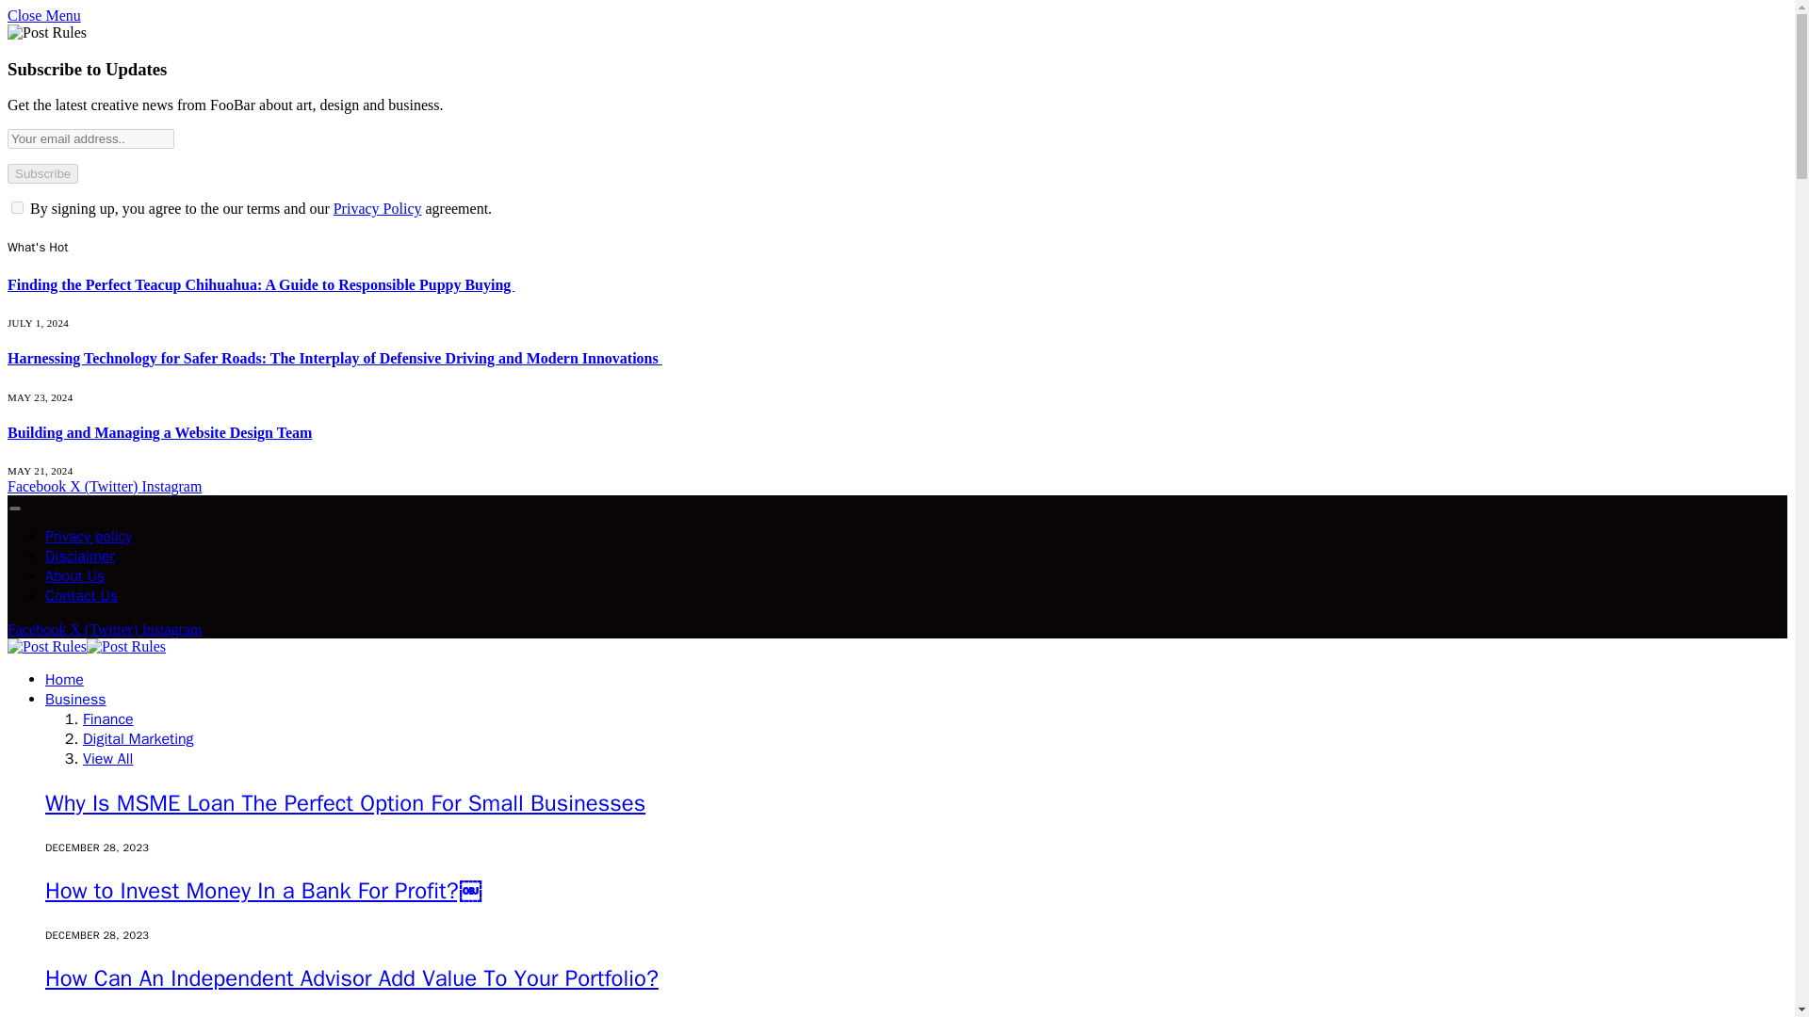 Image resolution: width=1809 pixels, height=1017 pixels. What do you see at coordinates (87, 646) in the screenshot?
I see `Post Rules` at bounding box center [87, 646].